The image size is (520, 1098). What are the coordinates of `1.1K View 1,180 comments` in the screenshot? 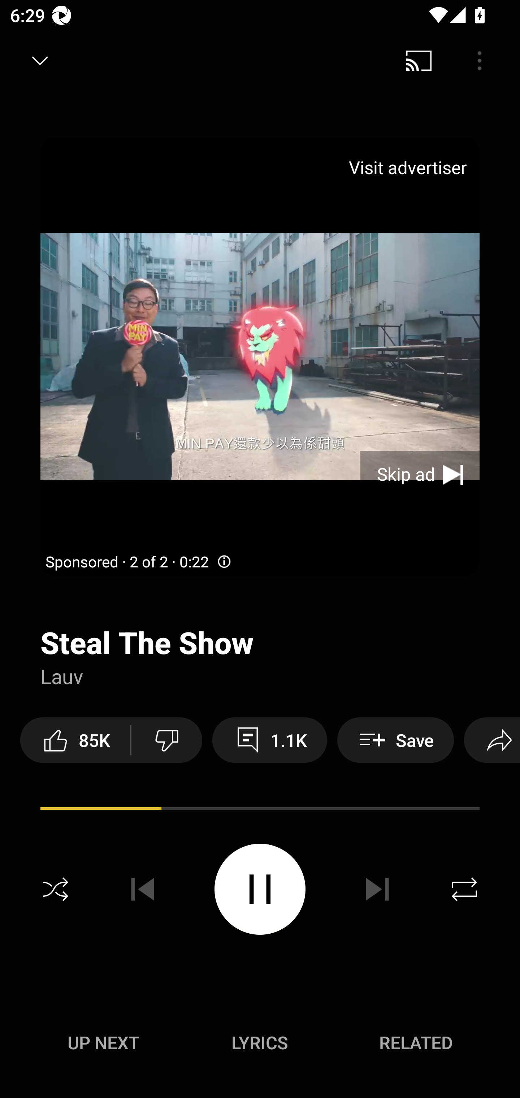 It's located at (269, 740).